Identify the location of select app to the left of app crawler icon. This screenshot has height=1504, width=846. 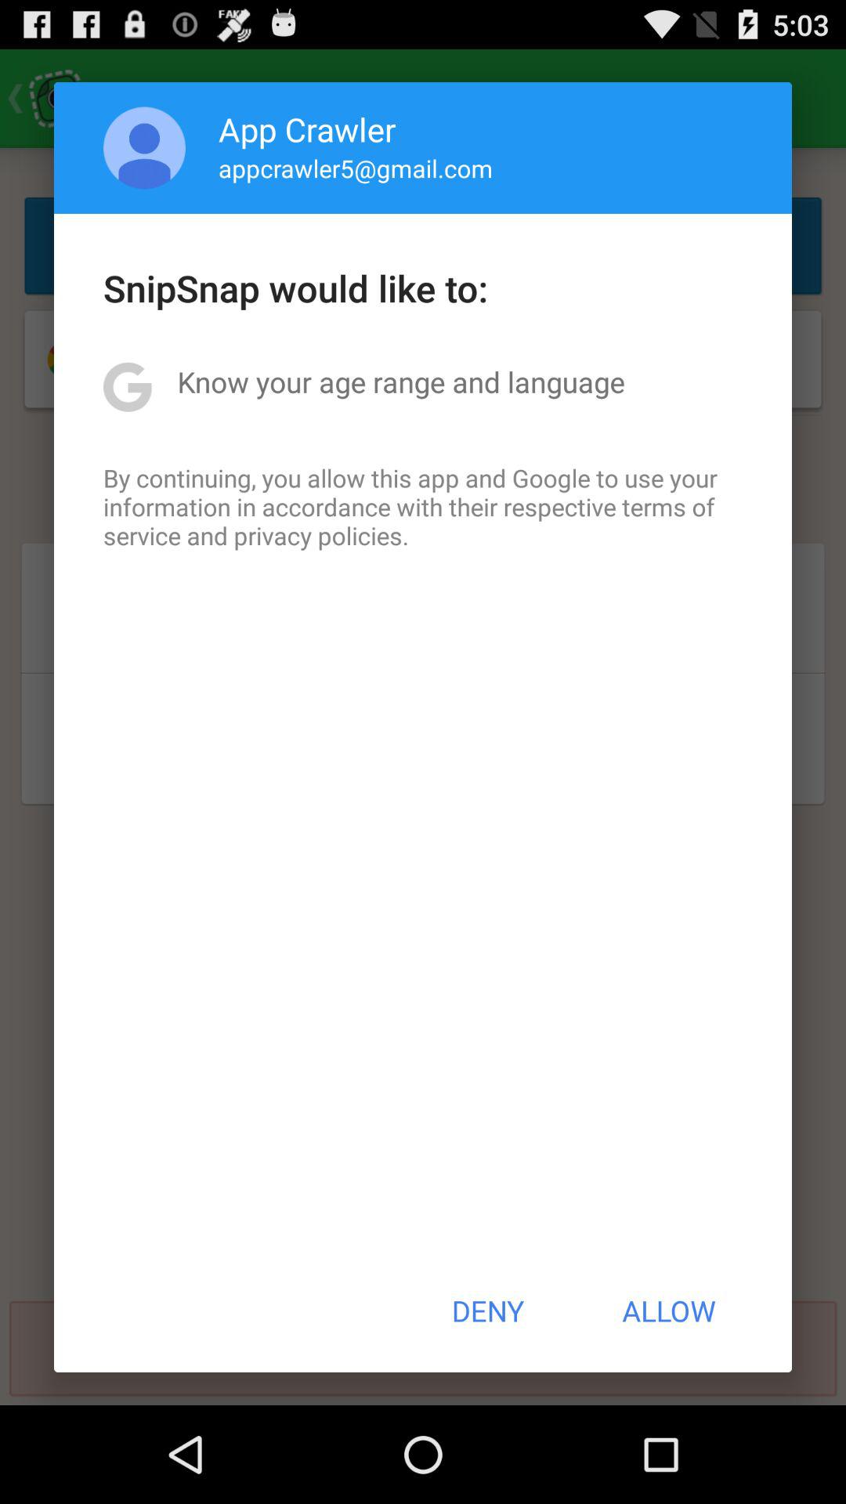
(144, 147).